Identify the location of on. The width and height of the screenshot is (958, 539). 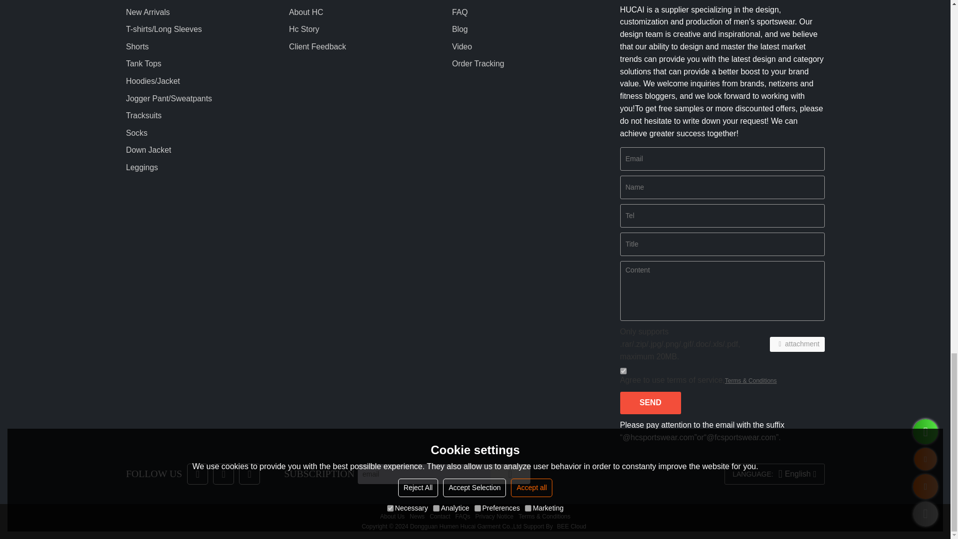
(623, 370).